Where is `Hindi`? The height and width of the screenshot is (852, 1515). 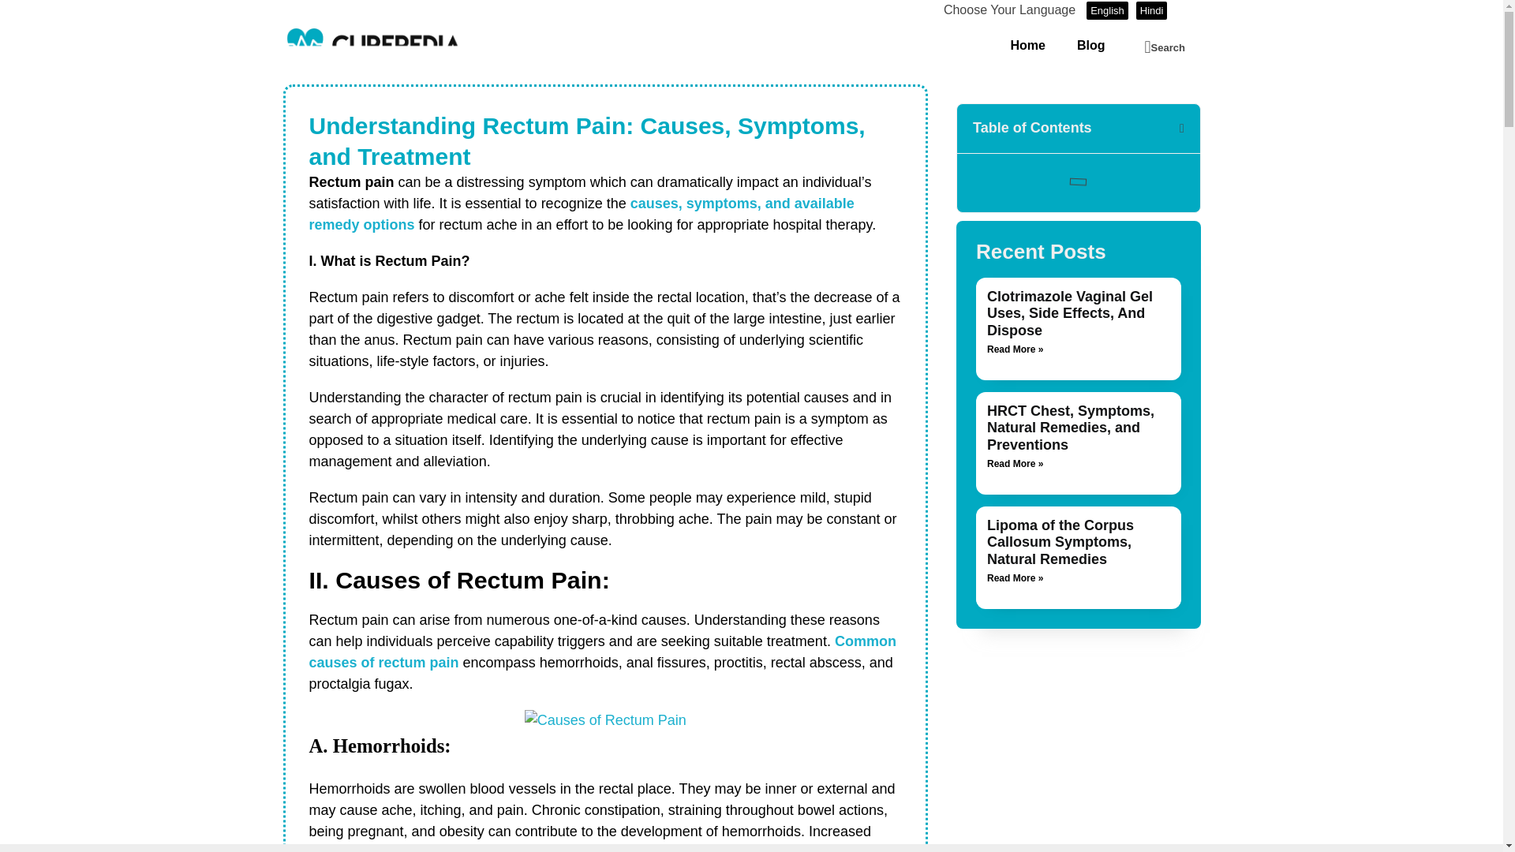
Hindi is located at coordinates (1152, 10).